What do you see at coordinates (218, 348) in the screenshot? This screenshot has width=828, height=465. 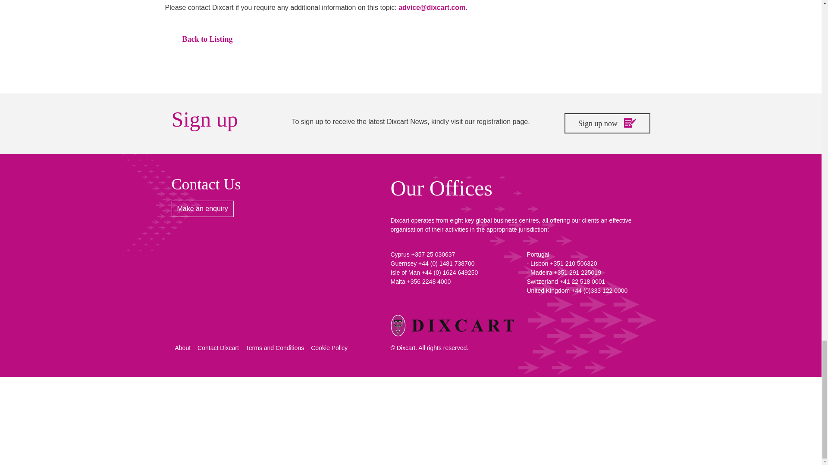 I see `Contact Dixcart` at bounding box center [218, 348].